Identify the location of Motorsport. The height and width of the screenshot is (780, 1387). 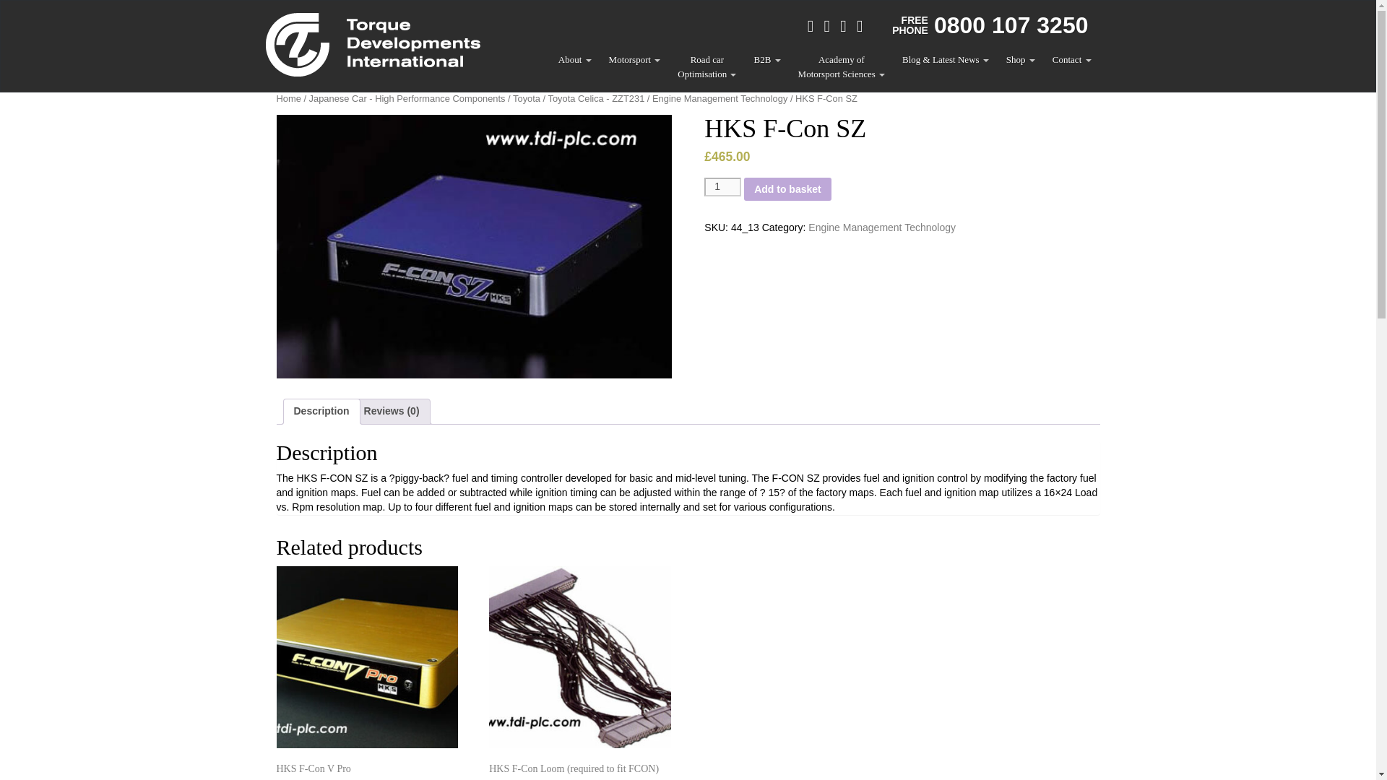
(841, 67).